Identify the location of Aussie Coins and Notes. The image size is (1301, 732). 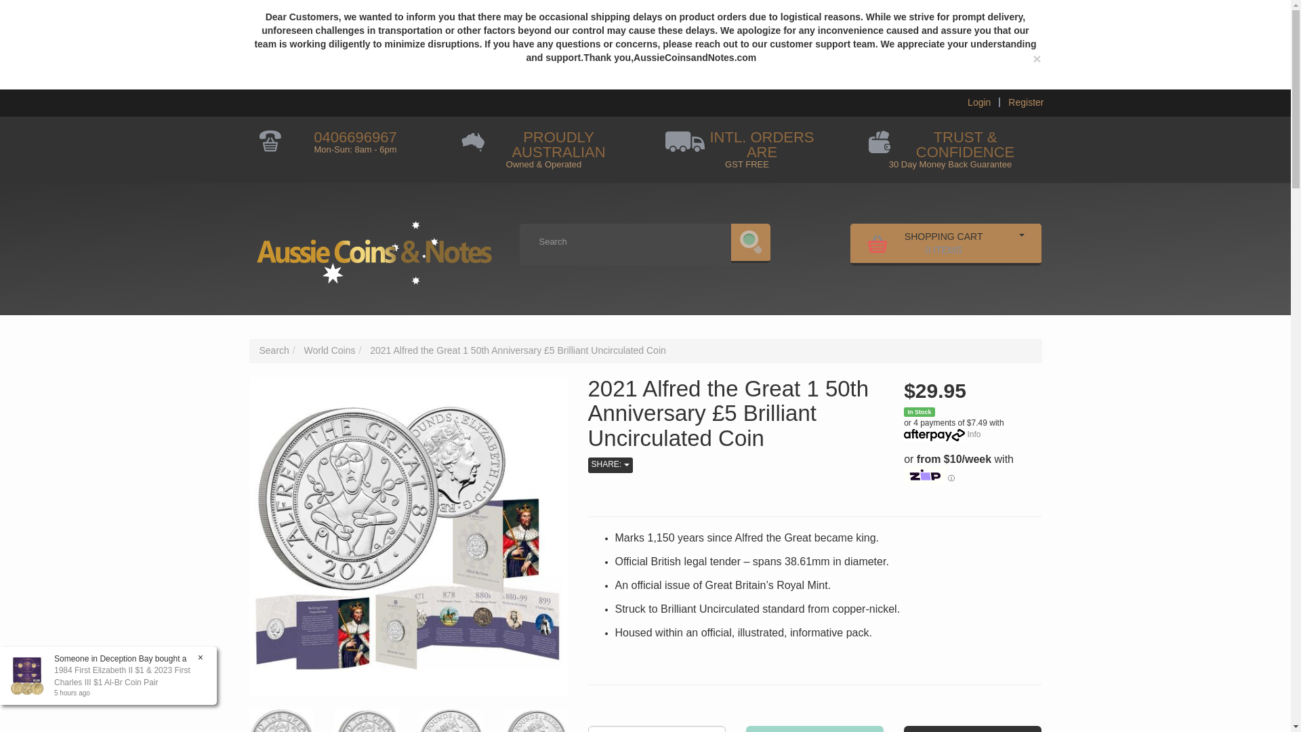
(374, 247).